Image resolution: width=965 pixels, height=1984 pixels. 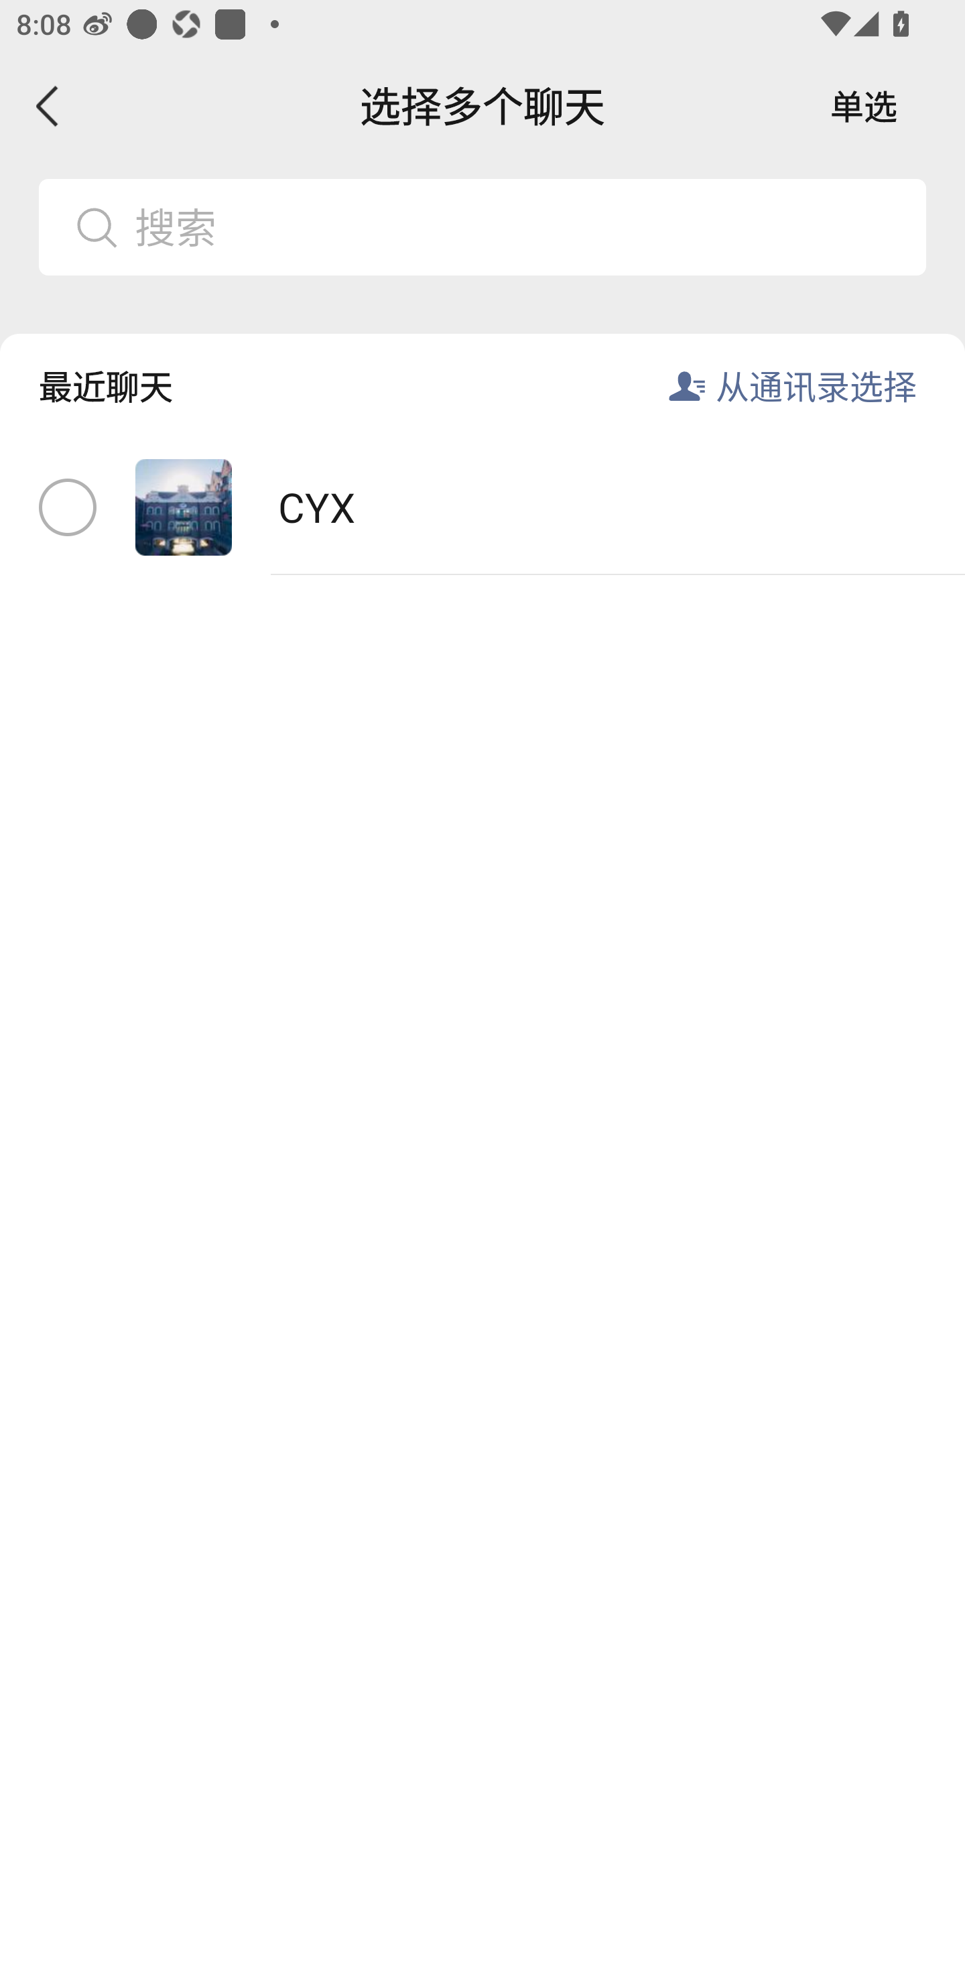 I want to click on 从通讯录选择, so click(x=816, y=386).